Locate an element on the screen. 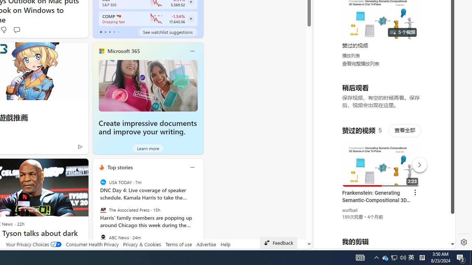 This screenshot has width=472, height=265. previous is located at coordinates (97, 215).